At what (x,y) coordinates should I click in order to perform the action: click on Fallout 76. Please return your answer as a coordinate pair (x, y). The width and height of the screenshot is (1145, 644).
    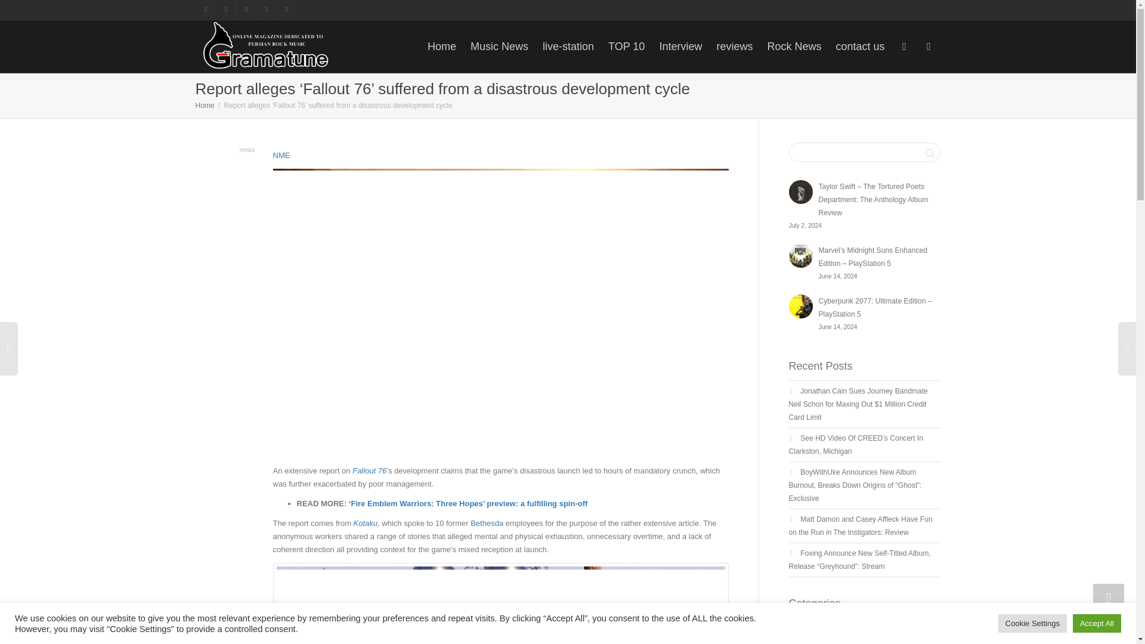
    Looking at the image, I should click on (370, 470).